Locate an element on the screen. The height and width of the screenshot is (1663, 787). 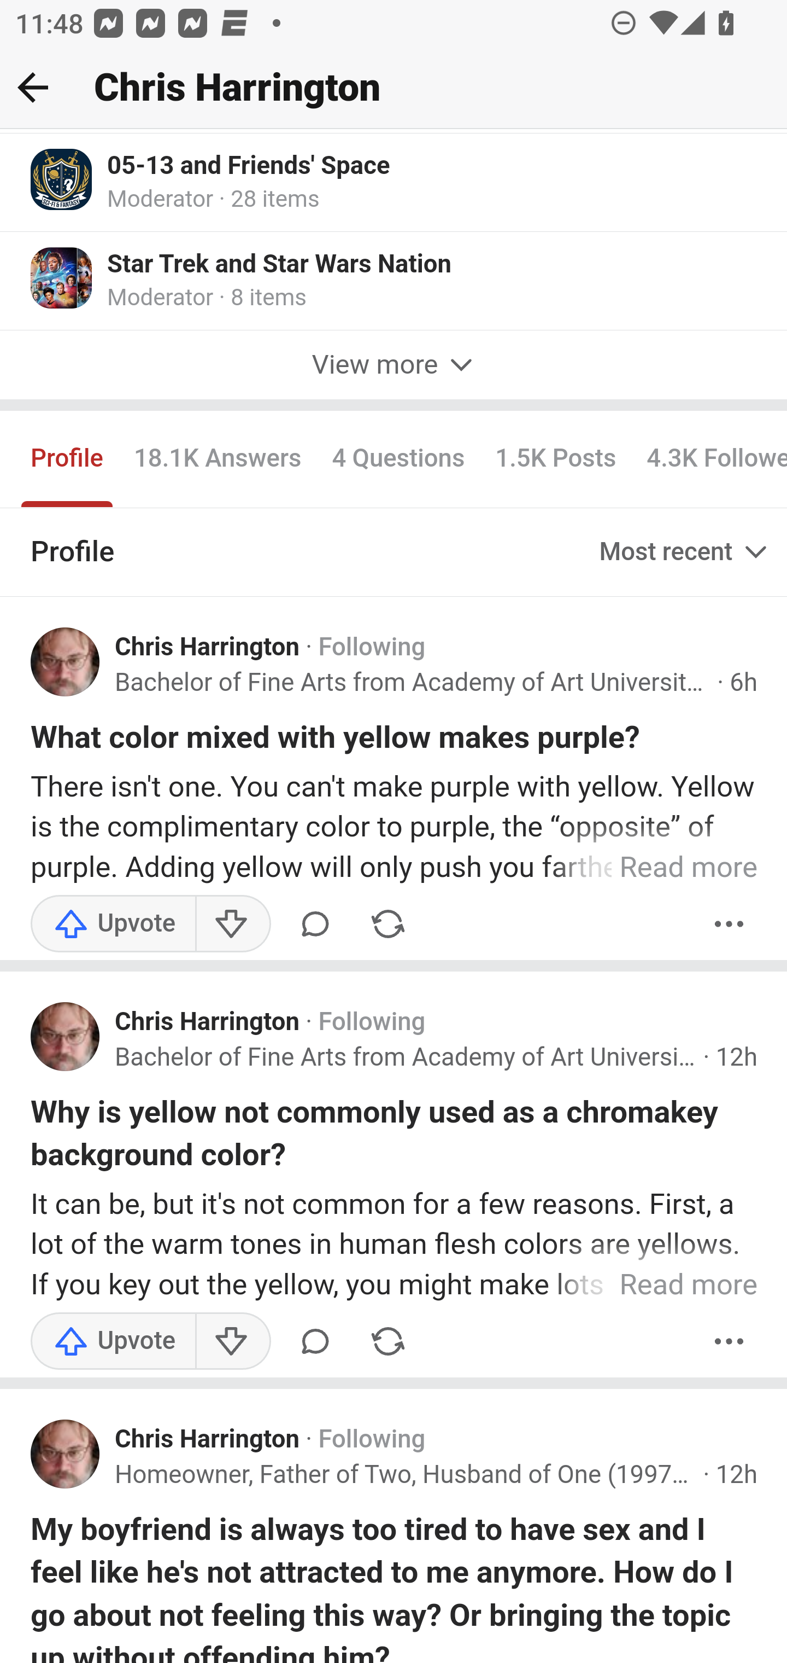
Upvote is located at coordinates (114, 1342).